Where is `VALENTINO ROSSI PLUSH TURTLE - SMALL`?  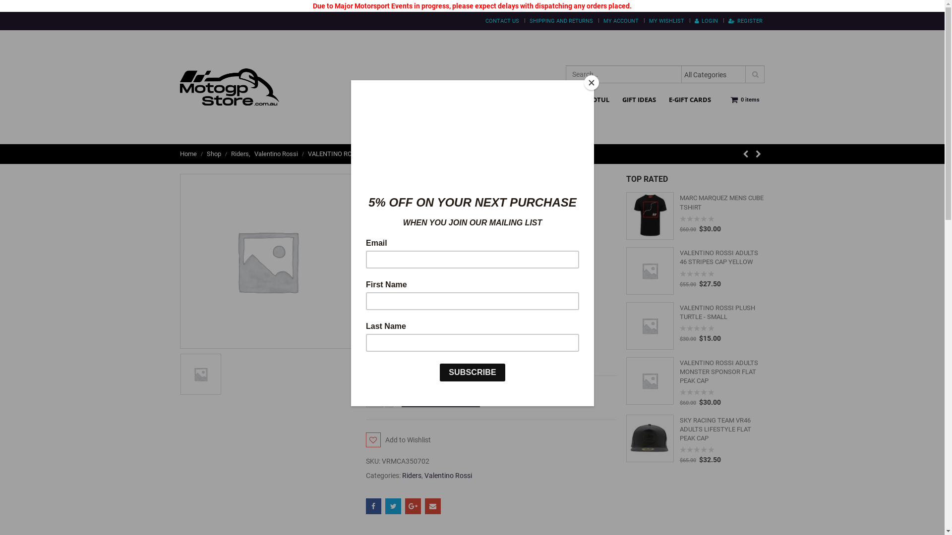 VALENTINO ROSSI PLUSH TURTLE - SMALL is located at coordinates (722, 312).